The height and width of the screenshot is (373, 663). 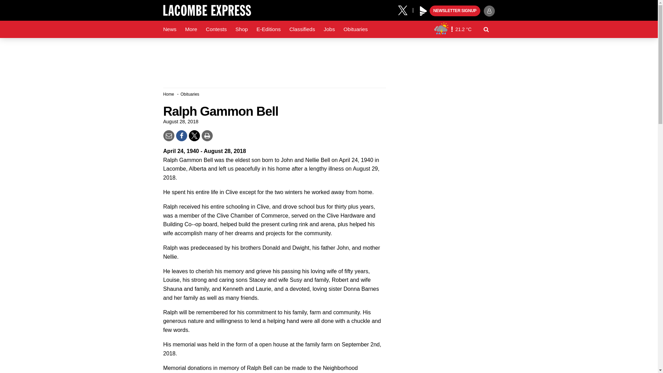 What do you see at coordinates (423, 11) in the screenshot?
I see `Black Press Media` at bounding box center [423, 11].